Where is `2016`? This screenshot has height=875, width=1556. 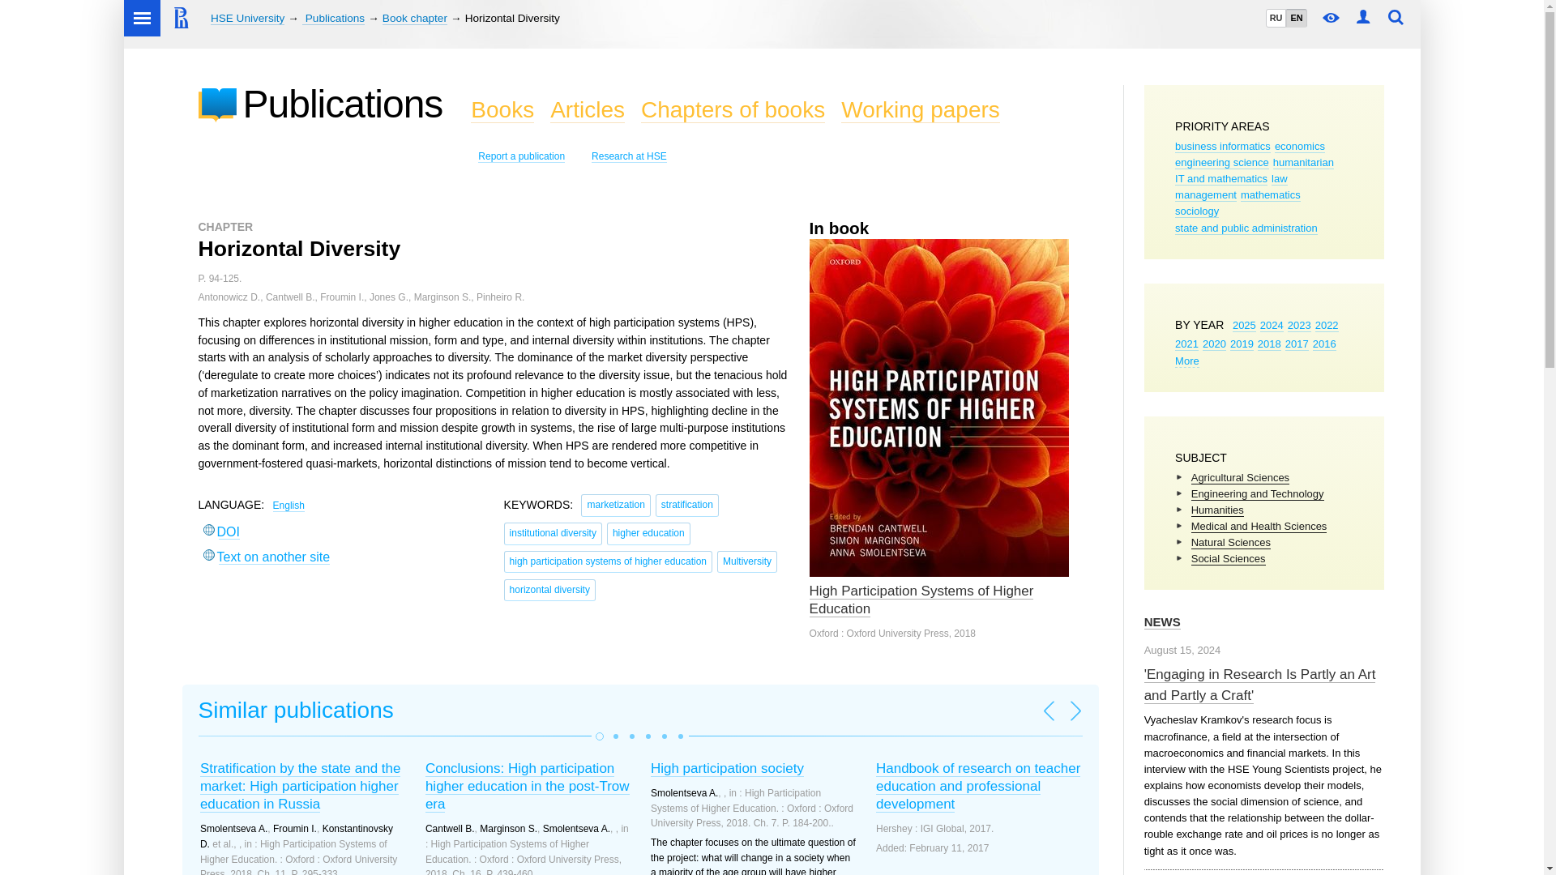 2016 is located at coordinates (1324, 344).